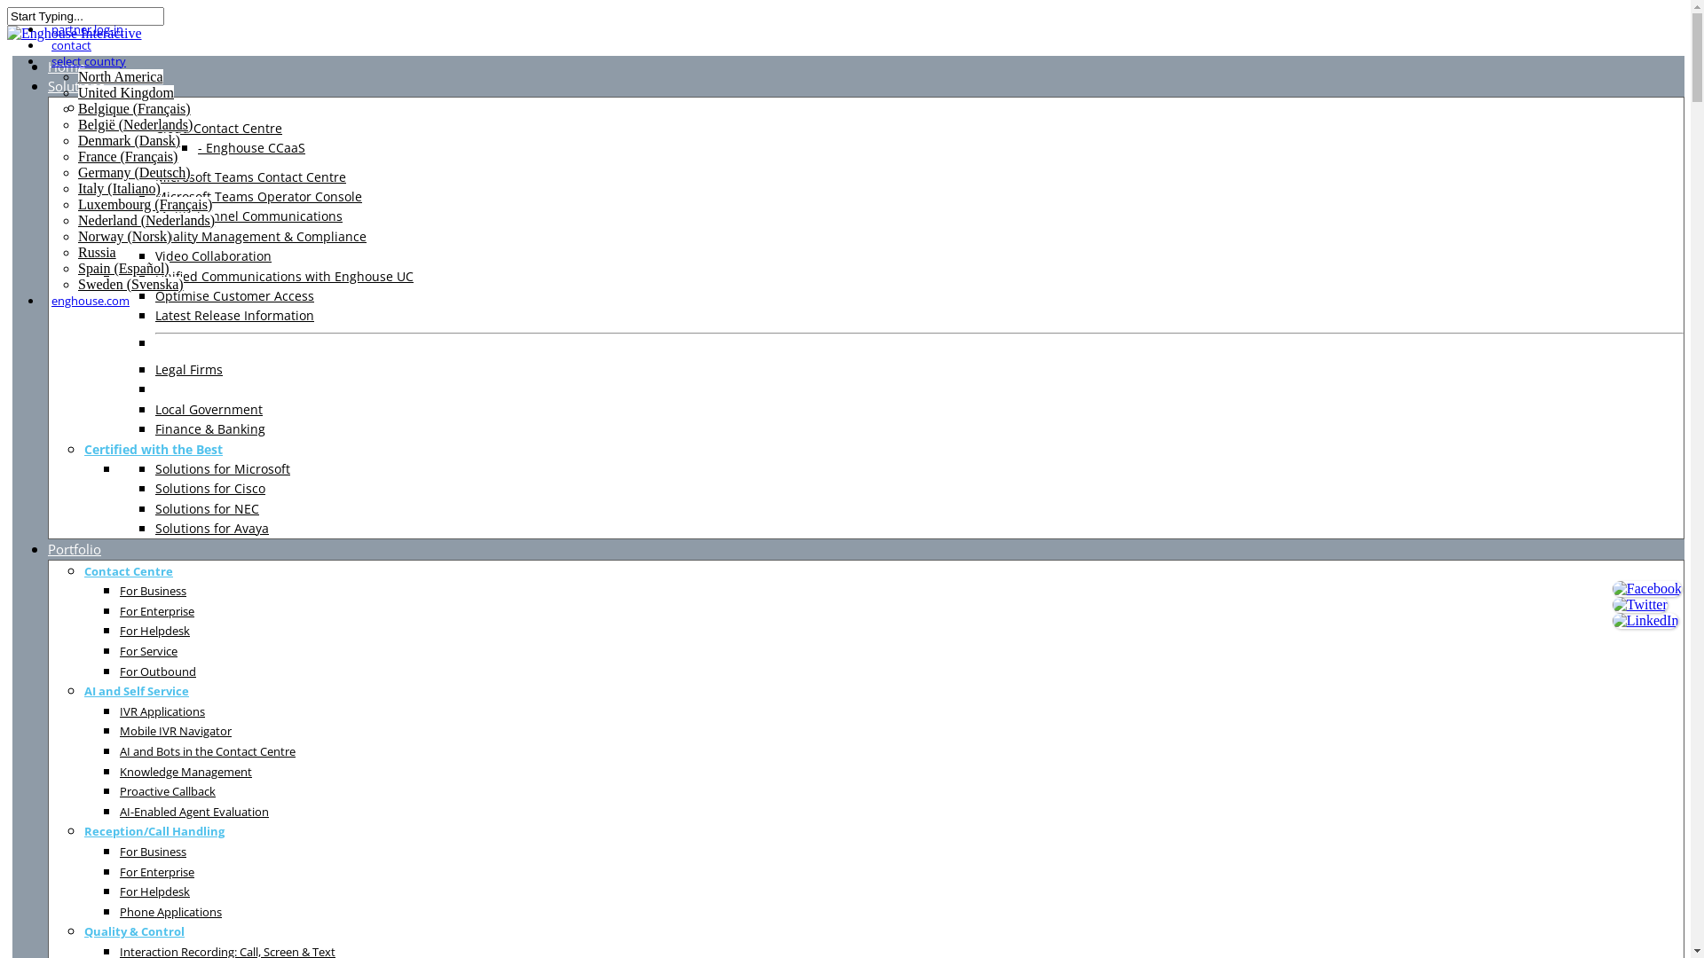 The width and height of the screenshot is (1704, 958). Describe the element at coordinates (157, 871) in the screenshot. I see `For Enterprise` at that location.